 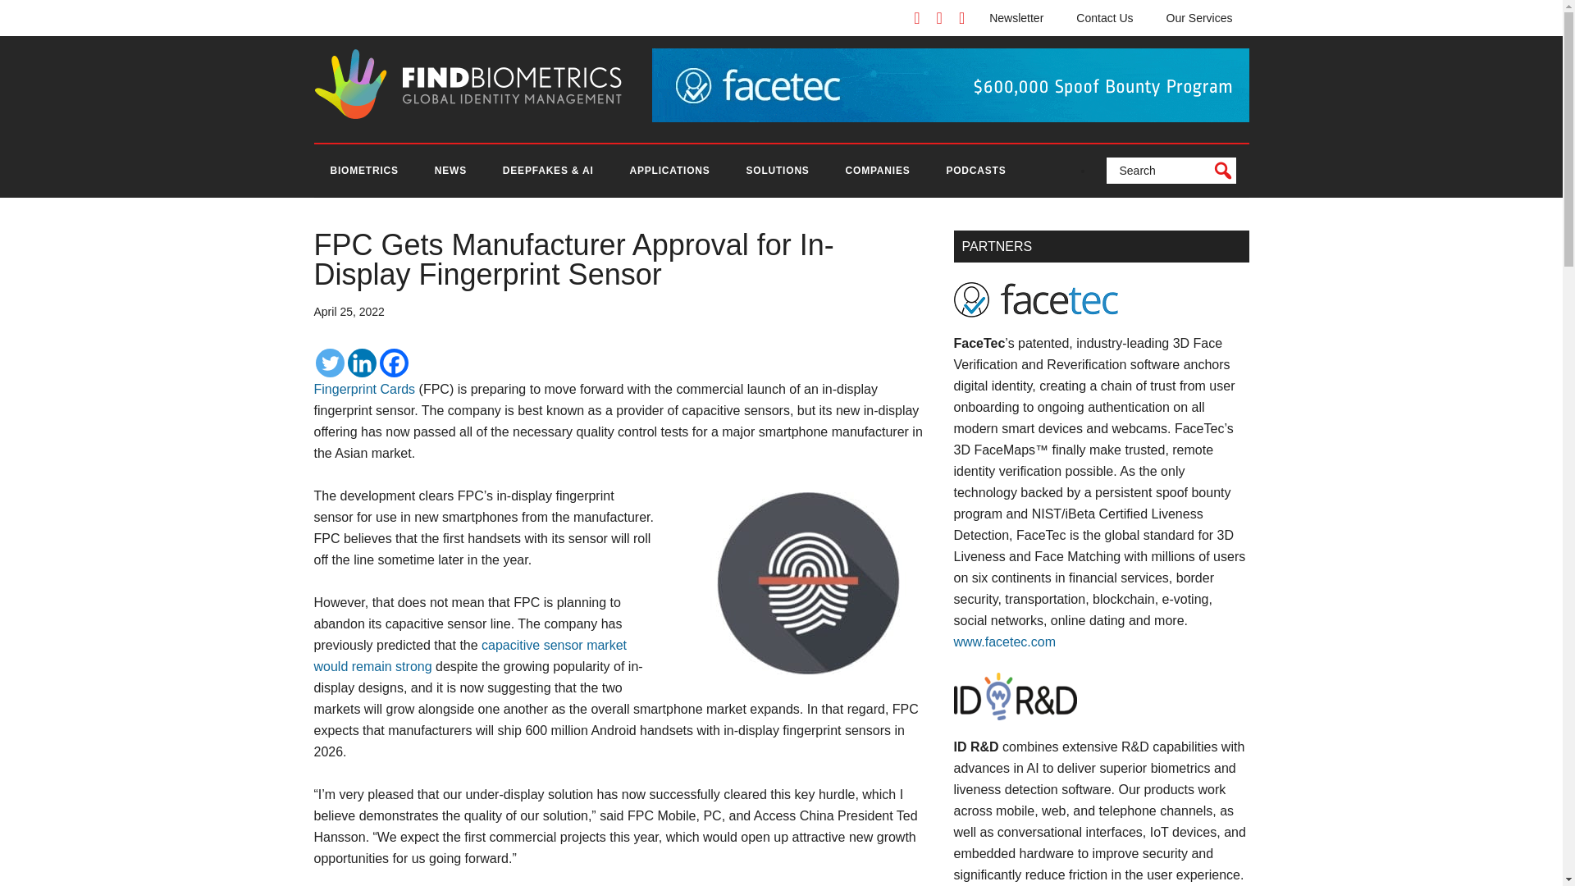 I want to click on APPLICATIONS, so click(x=669, y=171).